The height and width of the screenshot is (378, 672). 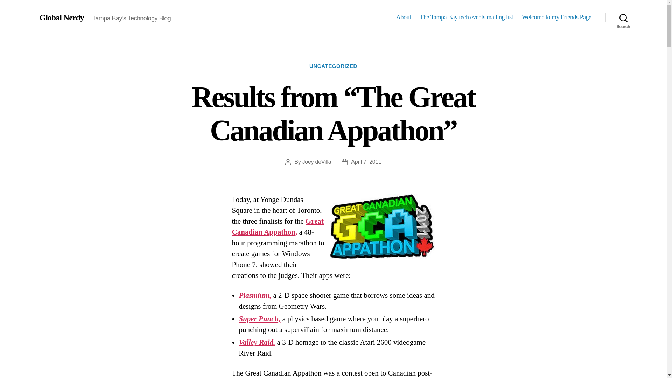 What do you see at coordinates (61, 17) in the screenshot?
I see `Global Nerdy` at bounding box center [61, 17].